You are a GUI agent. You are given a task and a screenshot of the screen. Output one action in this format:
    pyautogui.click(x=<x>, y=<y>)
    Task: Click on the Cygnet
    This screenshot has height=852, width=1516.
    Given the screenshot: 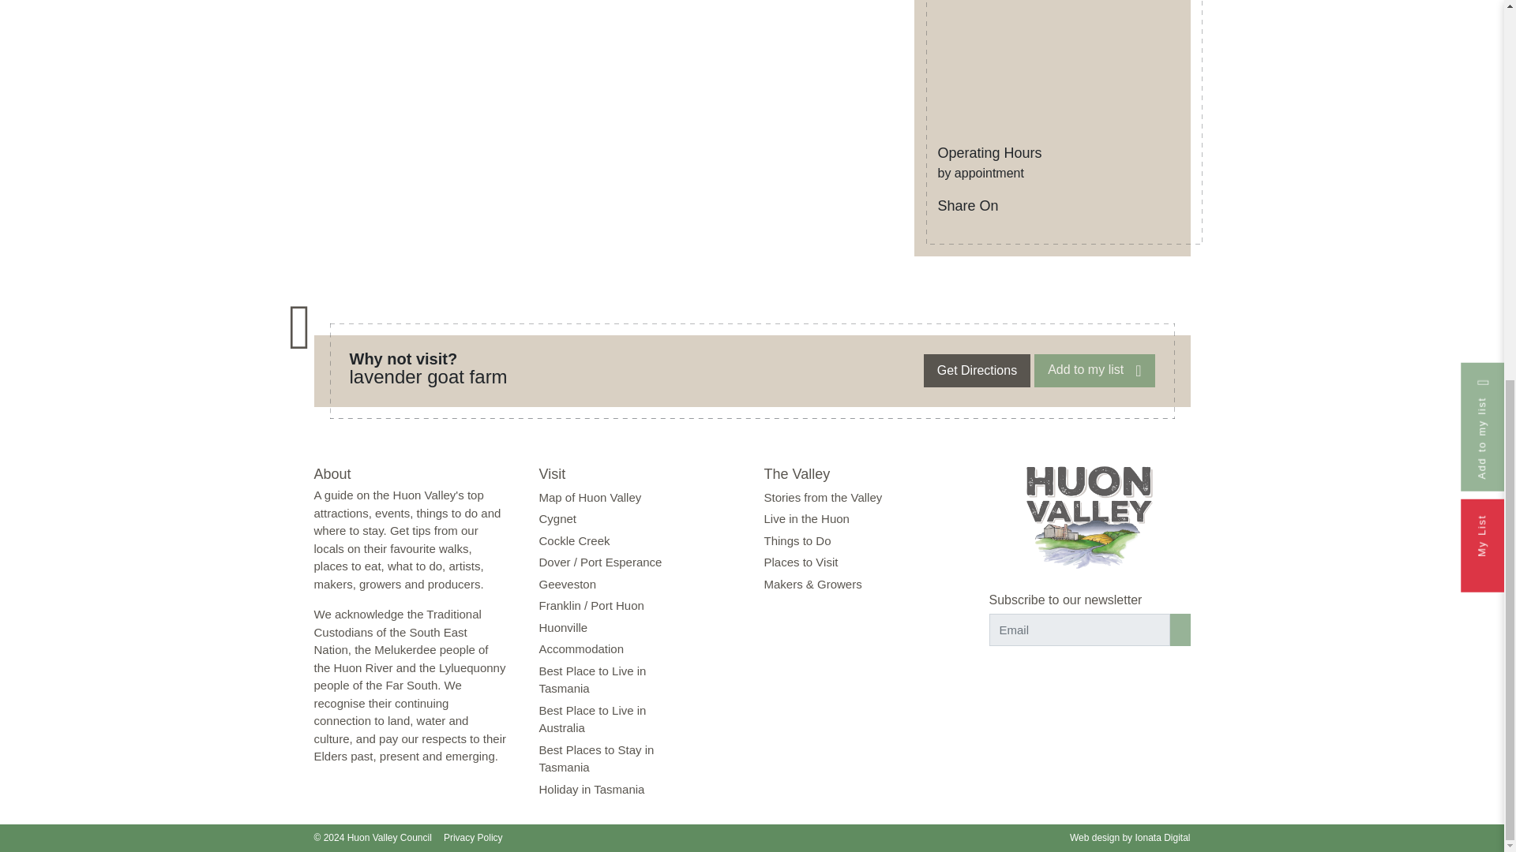 What is the action you would take?
    pyautogui.click(x=557, y=519)
    